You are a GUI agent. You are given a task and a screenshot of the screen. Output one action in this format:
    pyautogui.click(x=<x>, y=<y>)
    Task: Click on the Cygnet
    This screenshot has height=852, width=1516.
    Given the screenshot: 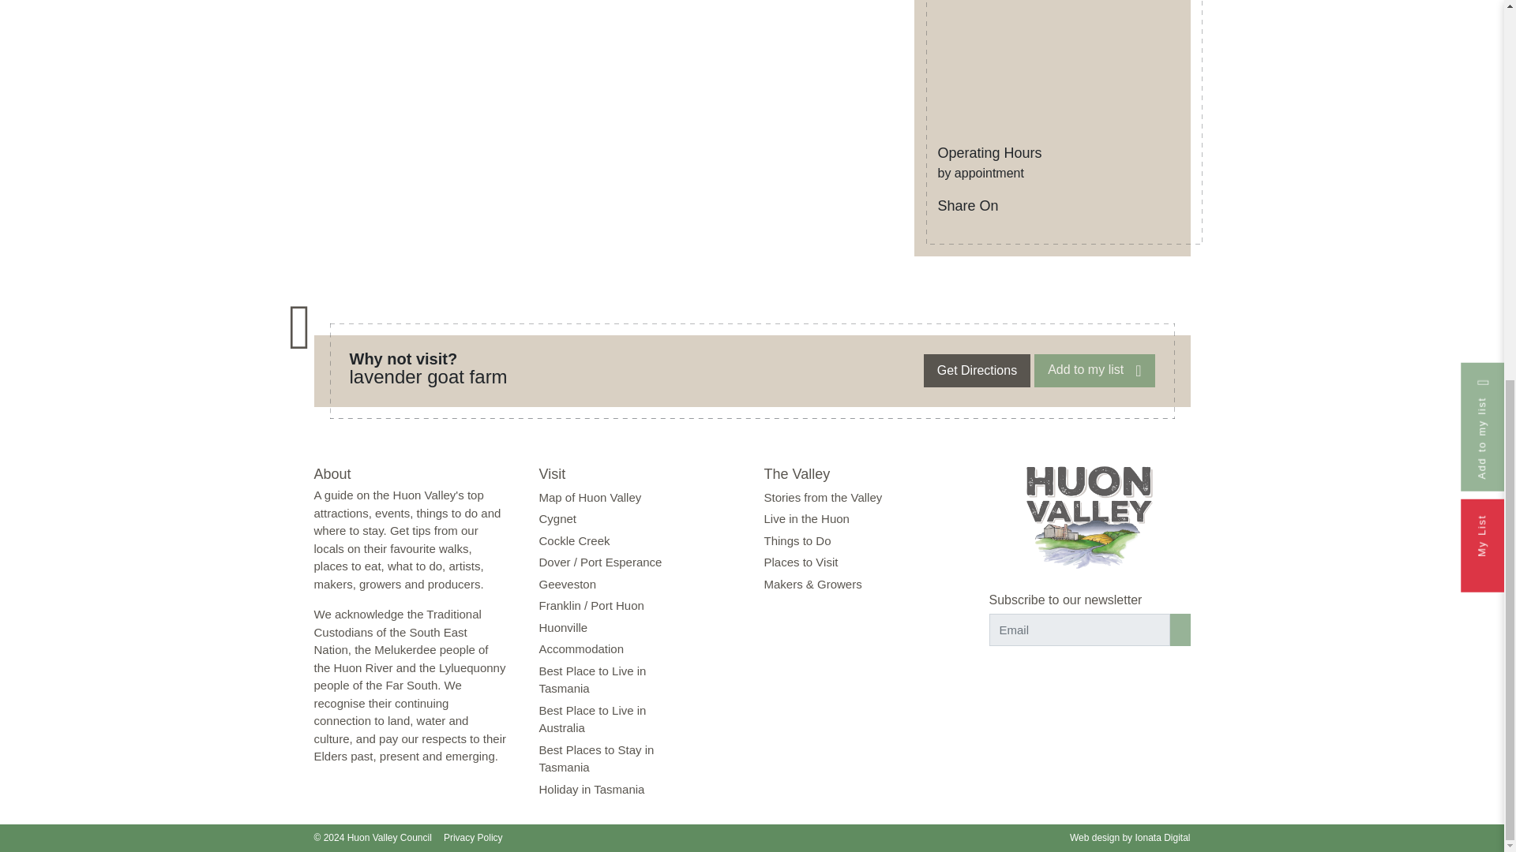 What is the action you would take?
    pyautogui.click(x=557, y=519)
    